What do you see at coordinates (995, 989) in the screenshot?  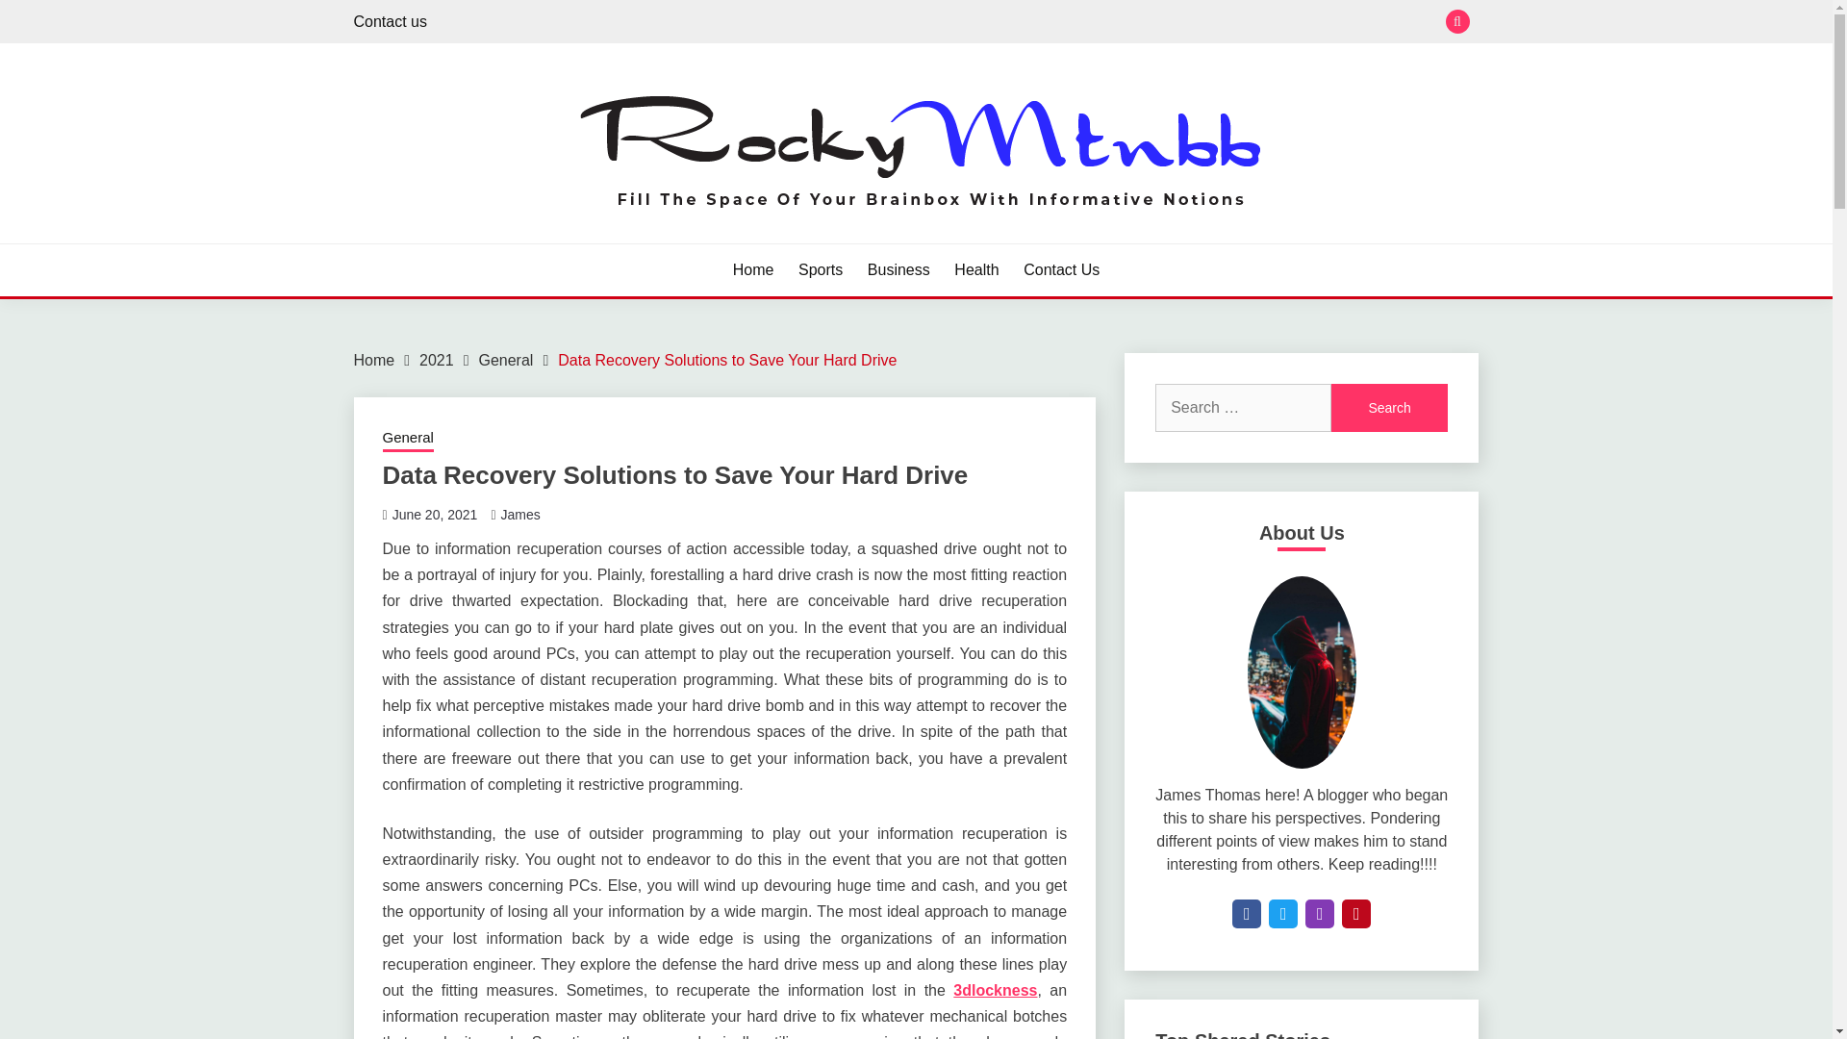 I see `3dlockness` at bounding box center [995, 989].